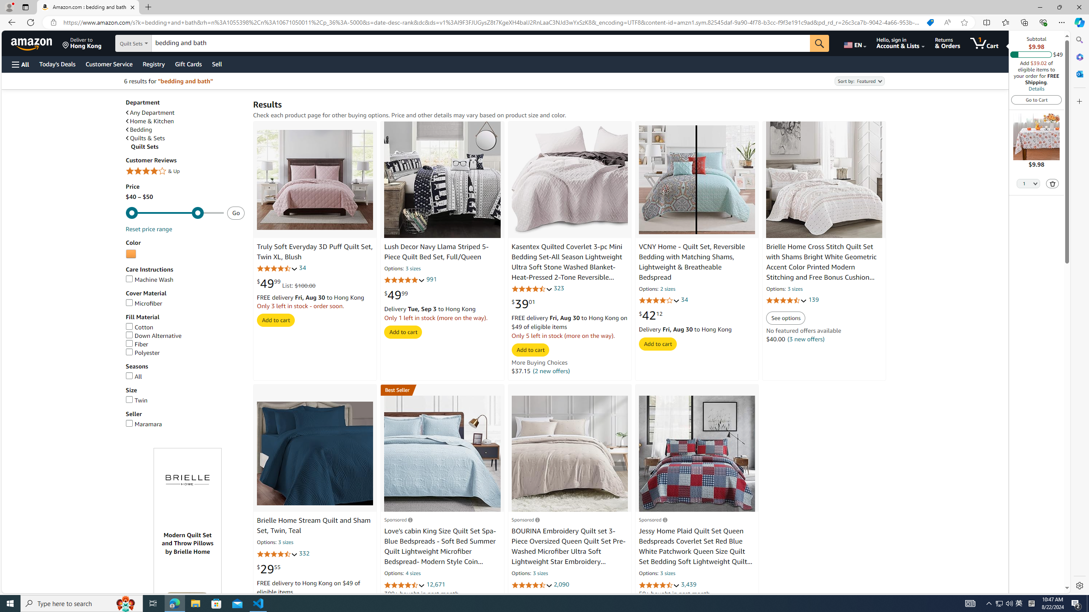 The height and width of the screenshot is (612, 1089). I want to click on Brielle Home Stream Quilt and Sham Set, Twin, Teal, so click(315, 453).